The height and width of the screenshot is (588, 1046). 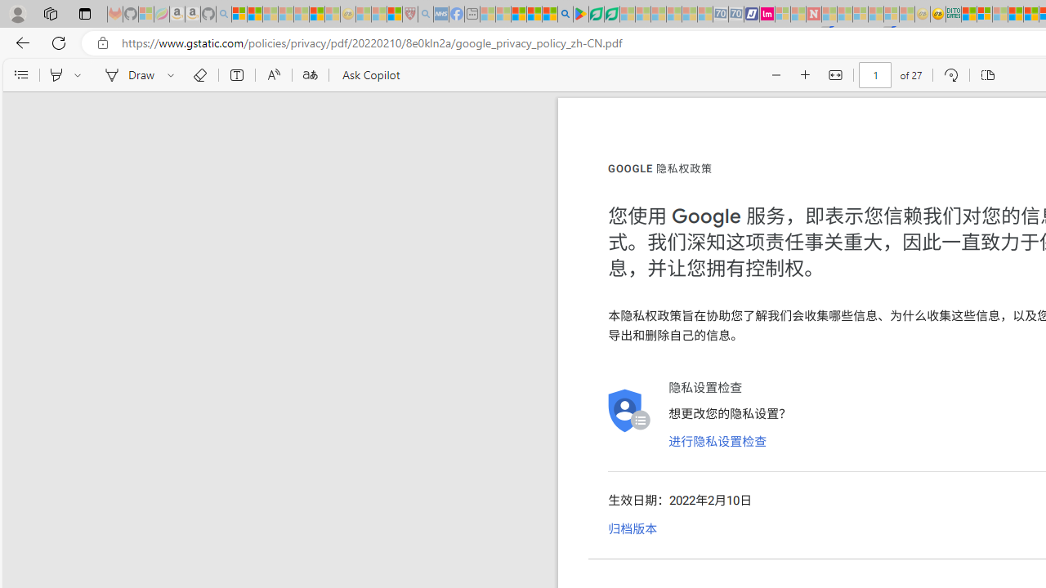 What do you see at coordinates (394, 15) in the screenshot?
I see `Local - MSN` at bounding box center [394, 15].